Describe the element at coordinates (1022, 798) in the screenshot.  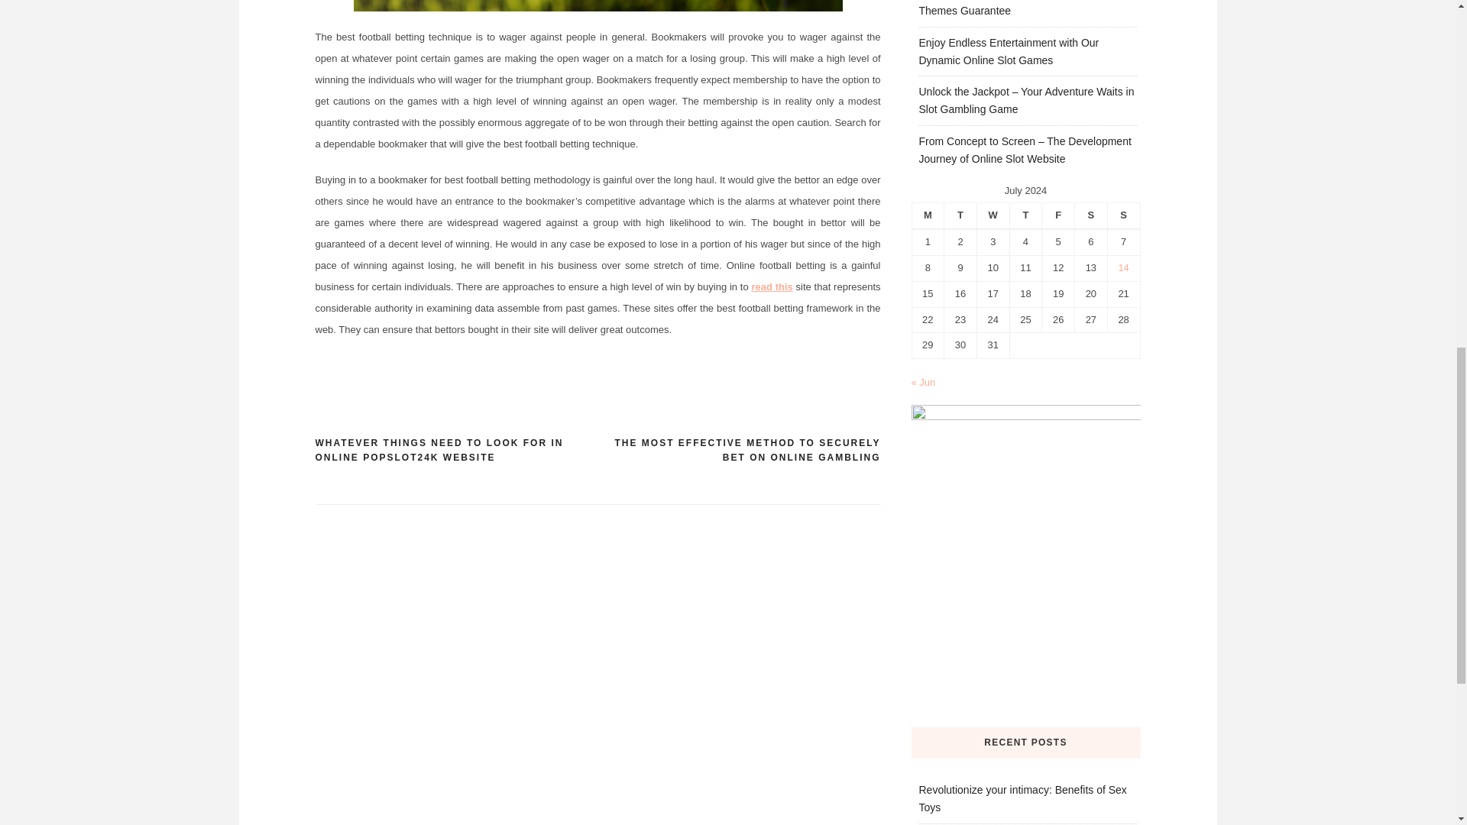
I see `Revolutionize your intimacy: Benefits of Sex Toys` at that location.